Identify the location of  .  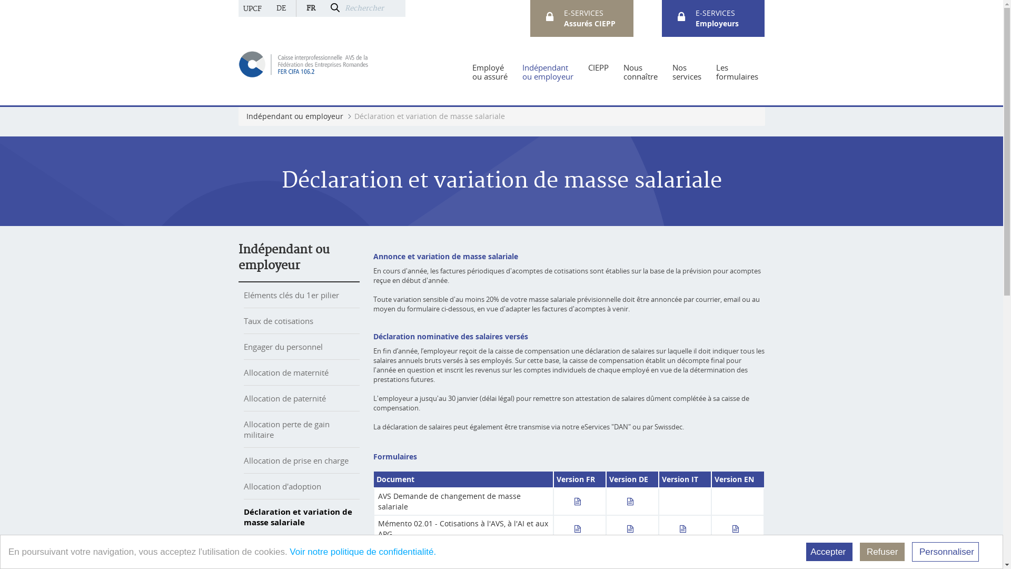
(581, 529).